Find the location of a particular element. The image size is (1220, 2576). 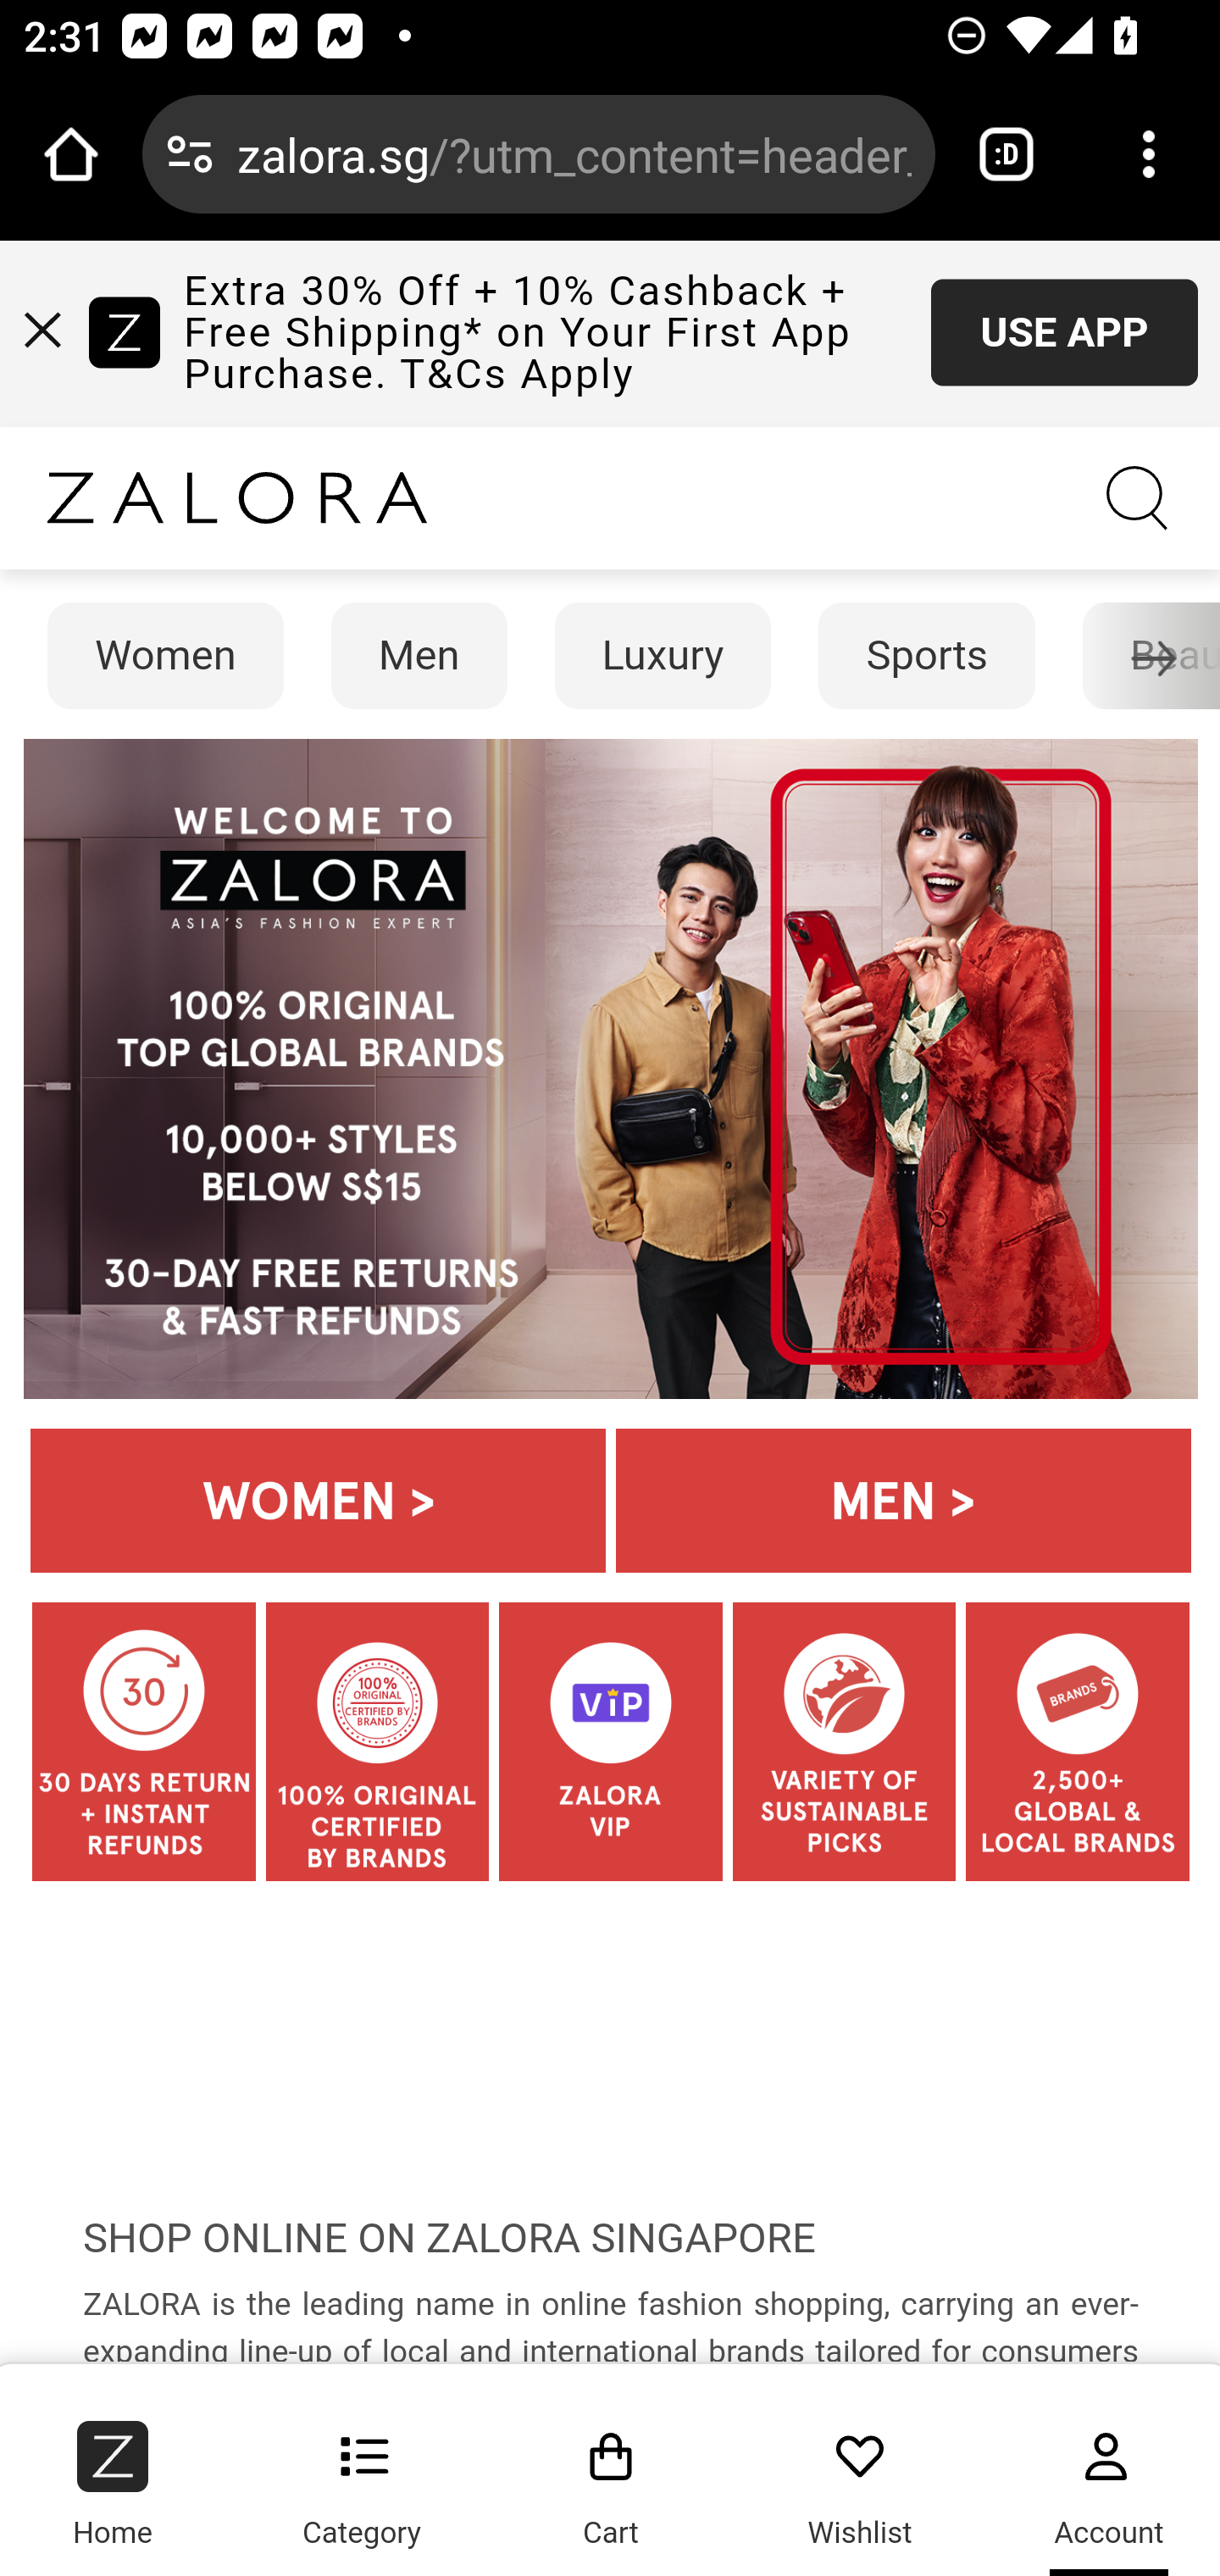

Switch or close tabs is located at coordinates (1006, 154).